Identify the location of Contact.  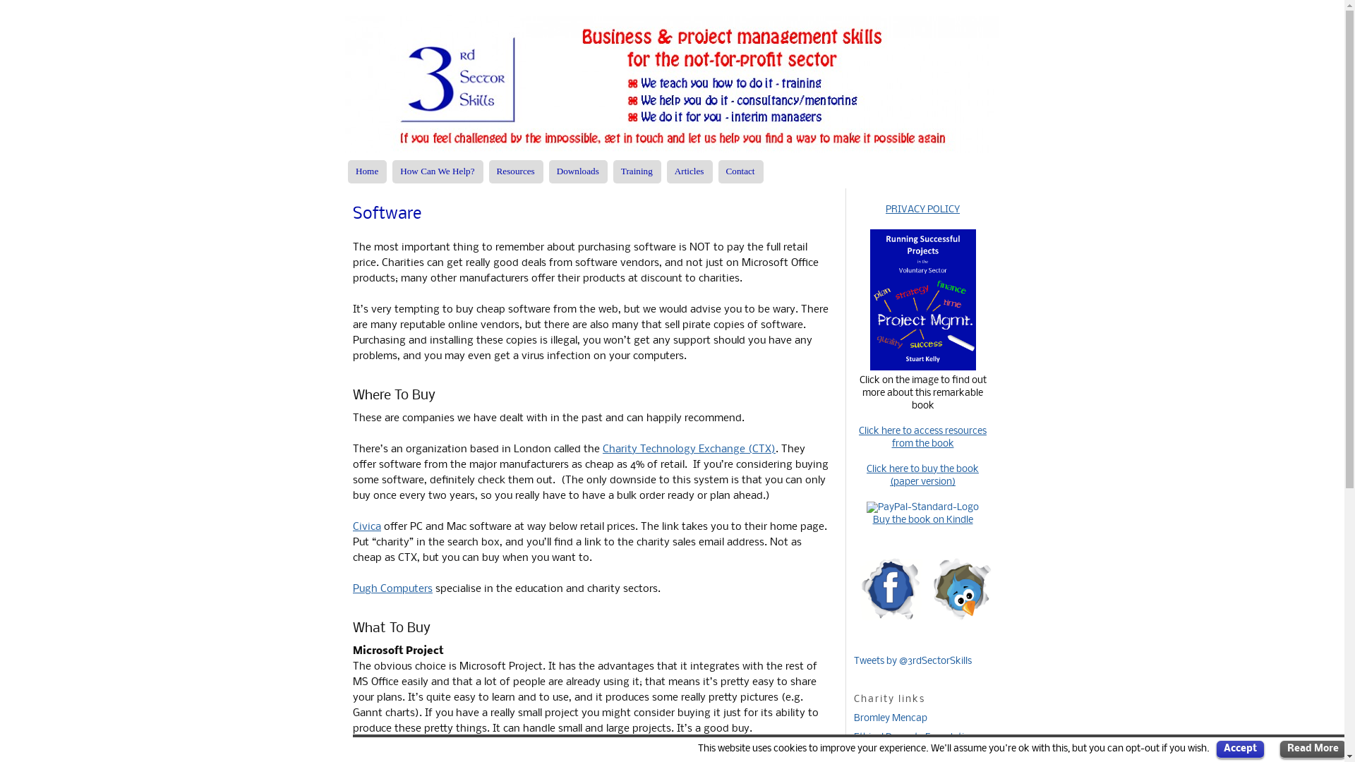
(741, 172).